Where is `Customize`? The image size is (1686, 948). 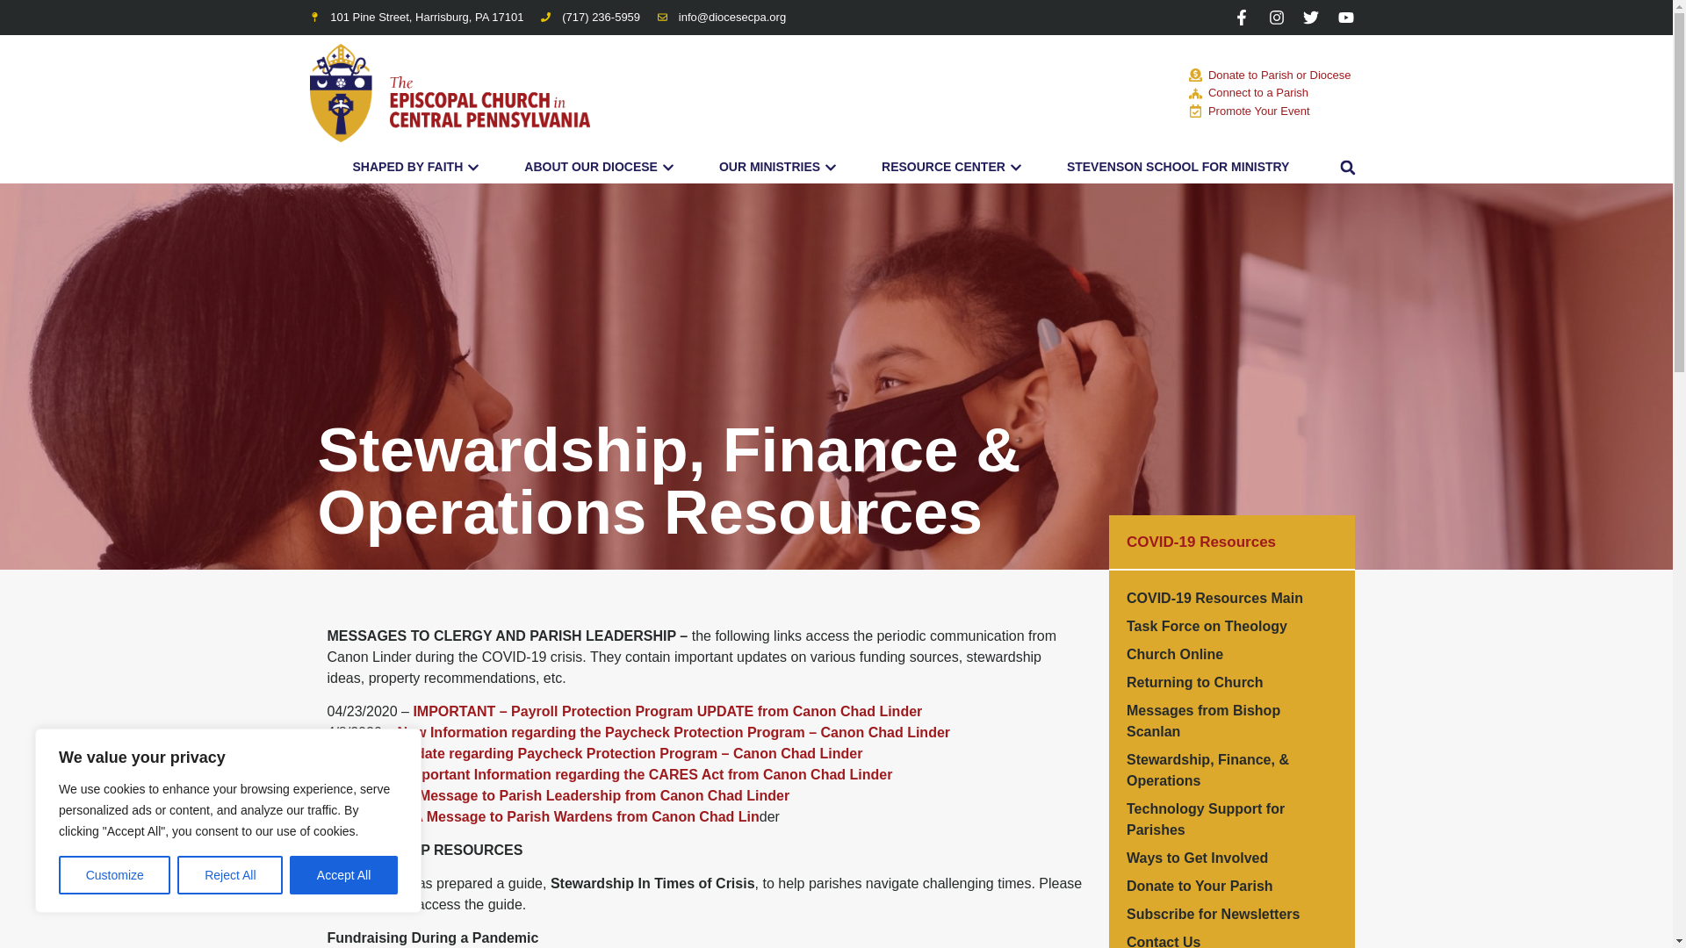
Customize is located at coordinates (114, 875).